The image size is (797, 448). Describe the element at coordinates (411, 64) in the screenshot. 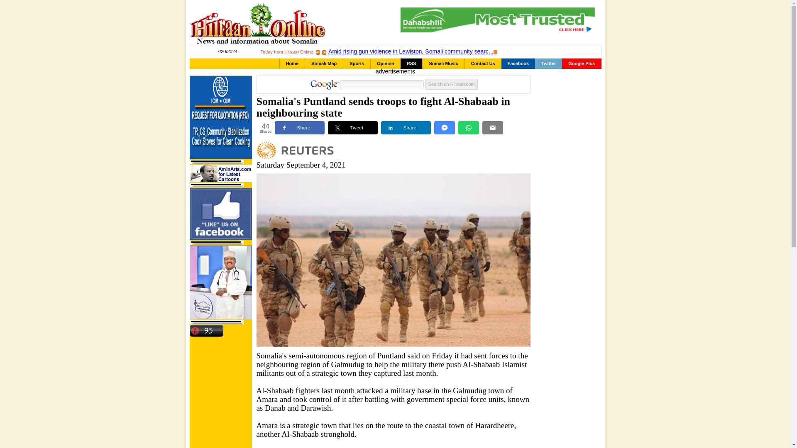

I see `RSS` at that location.